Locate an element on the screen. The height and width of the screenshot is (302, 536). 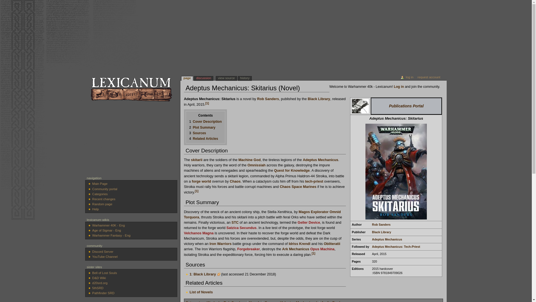
2 Plot Summary is located at coordinates (202, 128).